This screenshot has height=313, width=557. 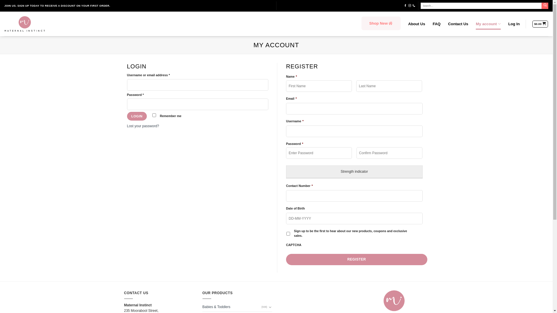 I want to click on Babies & Toddlers, so click(x=232, y=307).